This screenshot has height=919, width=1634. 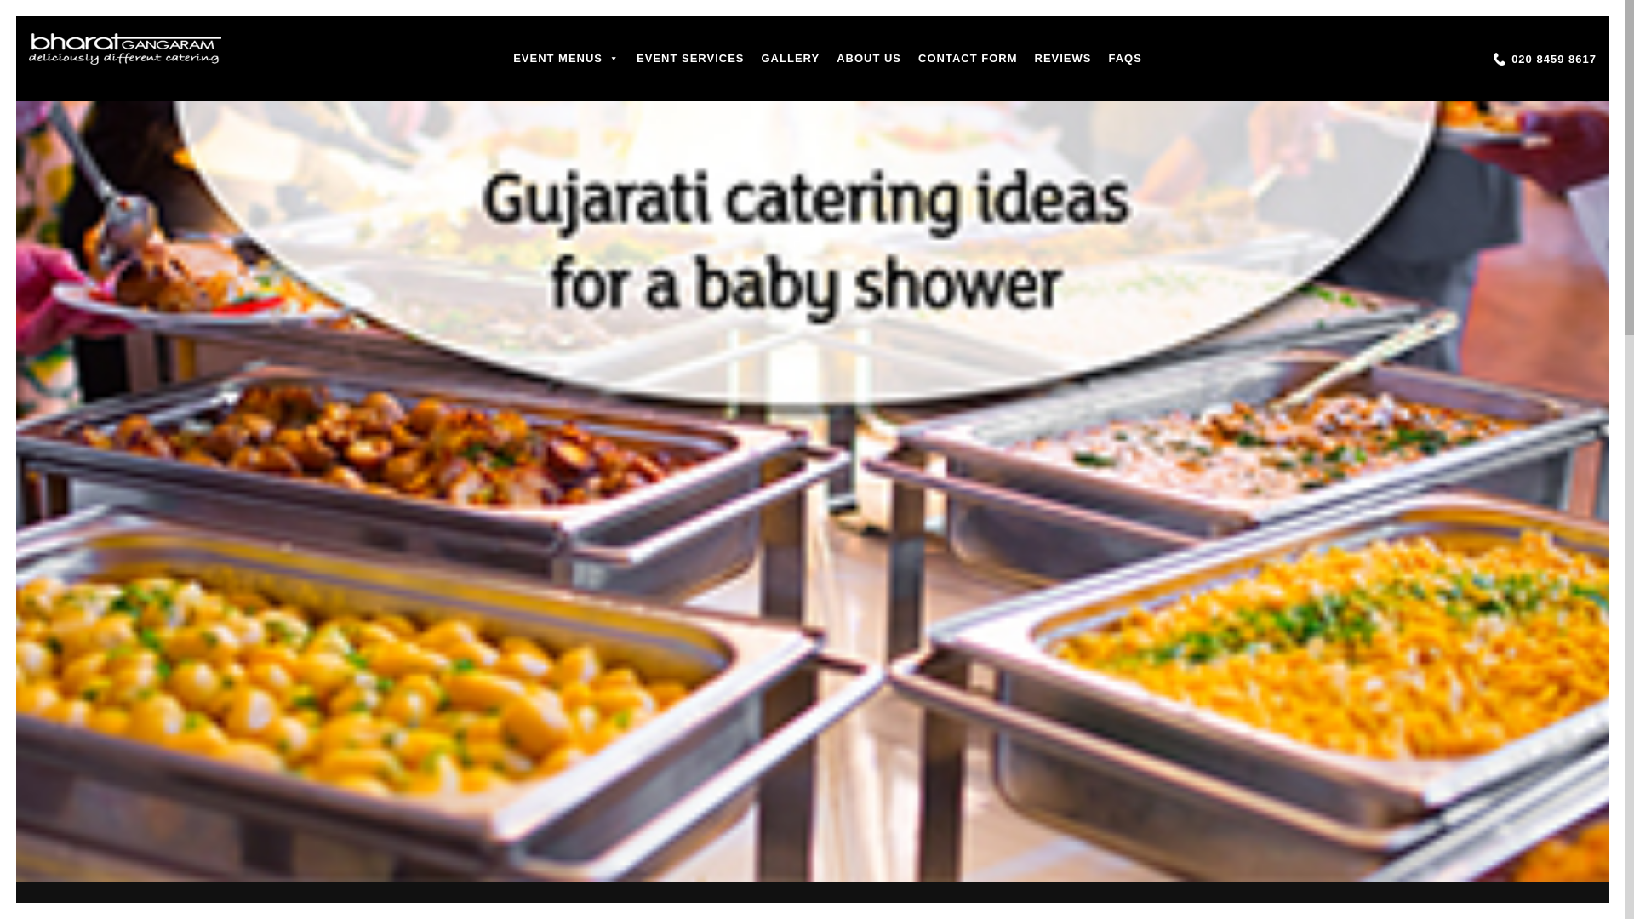 What do you see at coordinates (124, 49) in the screenshot?
I see `Asian Caterers London` at bounding box center [124, 49].